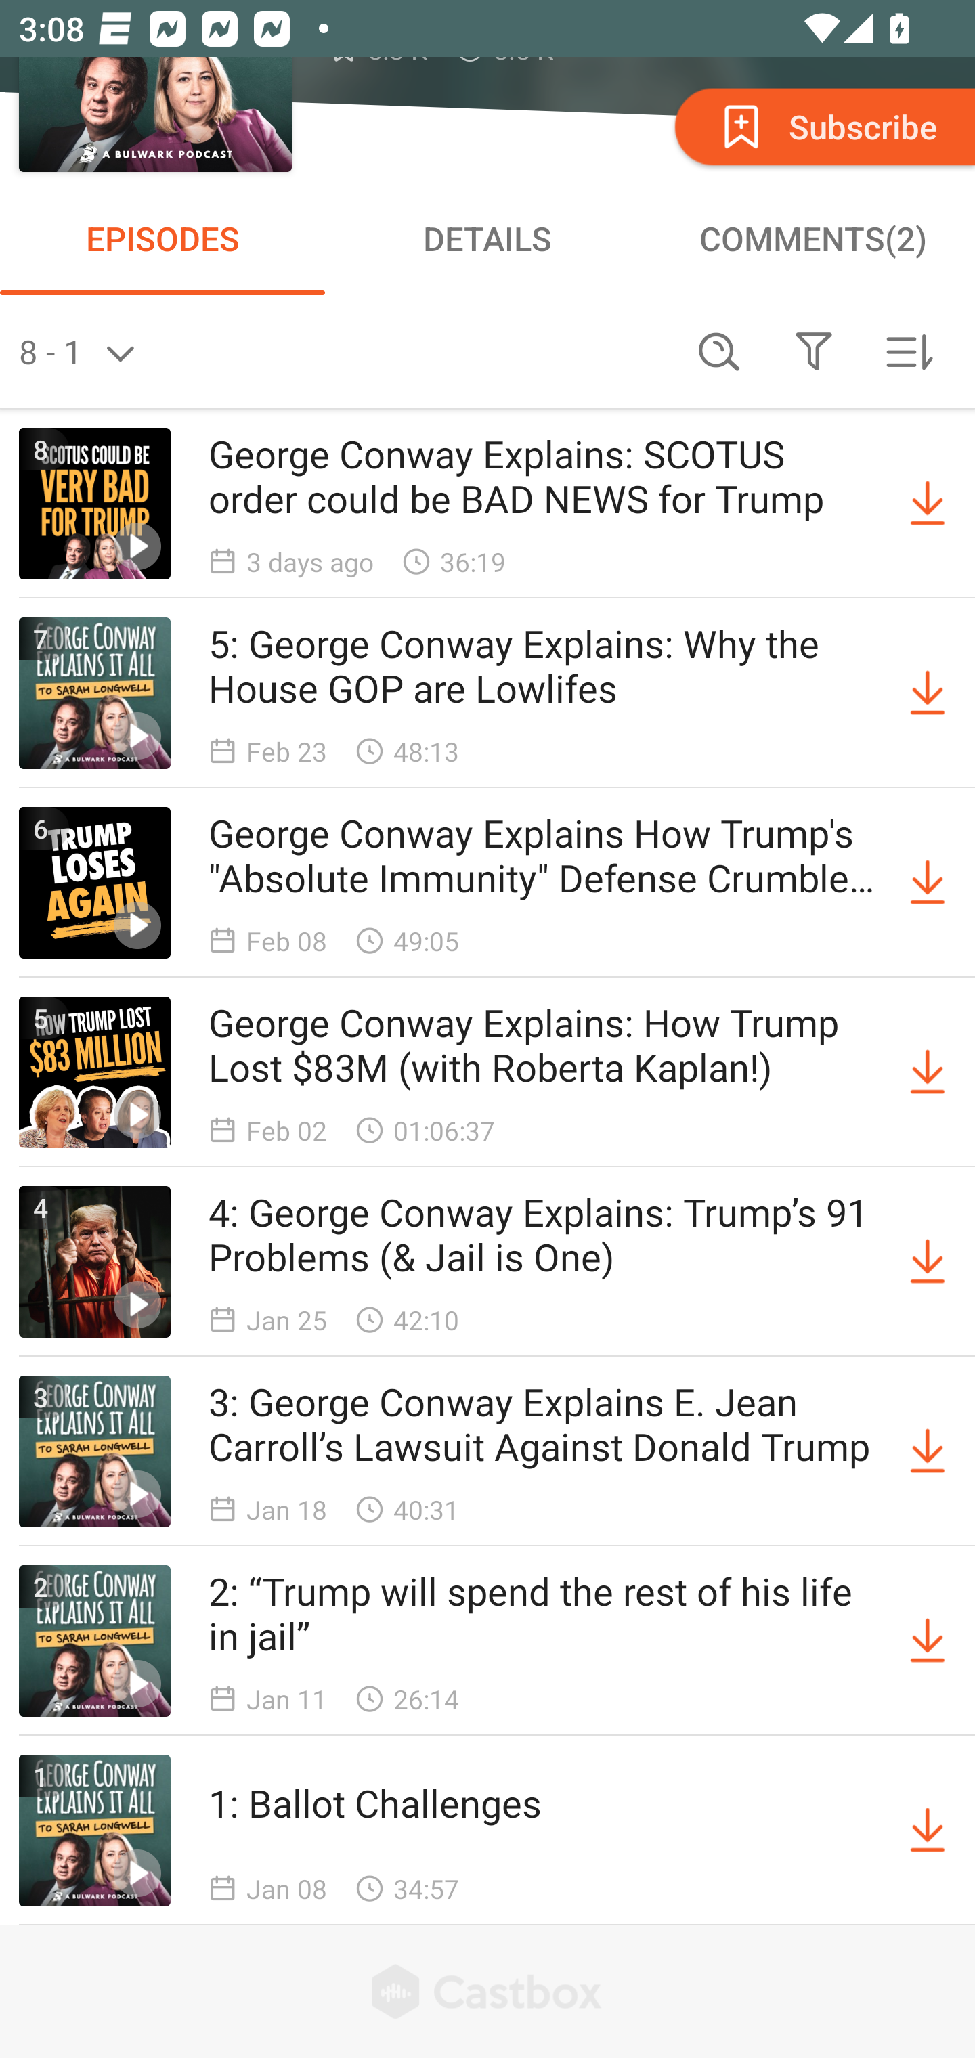 This screenshot has height=2058, width=975. Describe the element at coordinates (812, 237) in the screenshot. I see `COMMENTS(2)` at that location.